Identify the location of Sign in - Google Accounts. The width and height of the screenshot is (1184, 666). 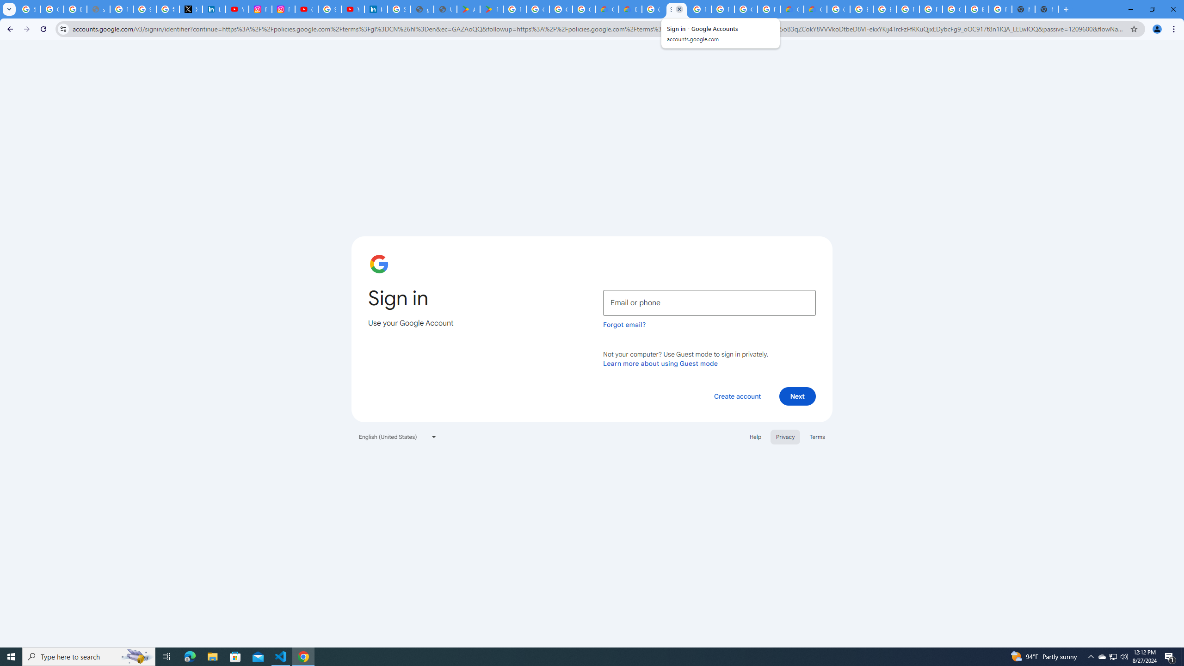
(329, 9).